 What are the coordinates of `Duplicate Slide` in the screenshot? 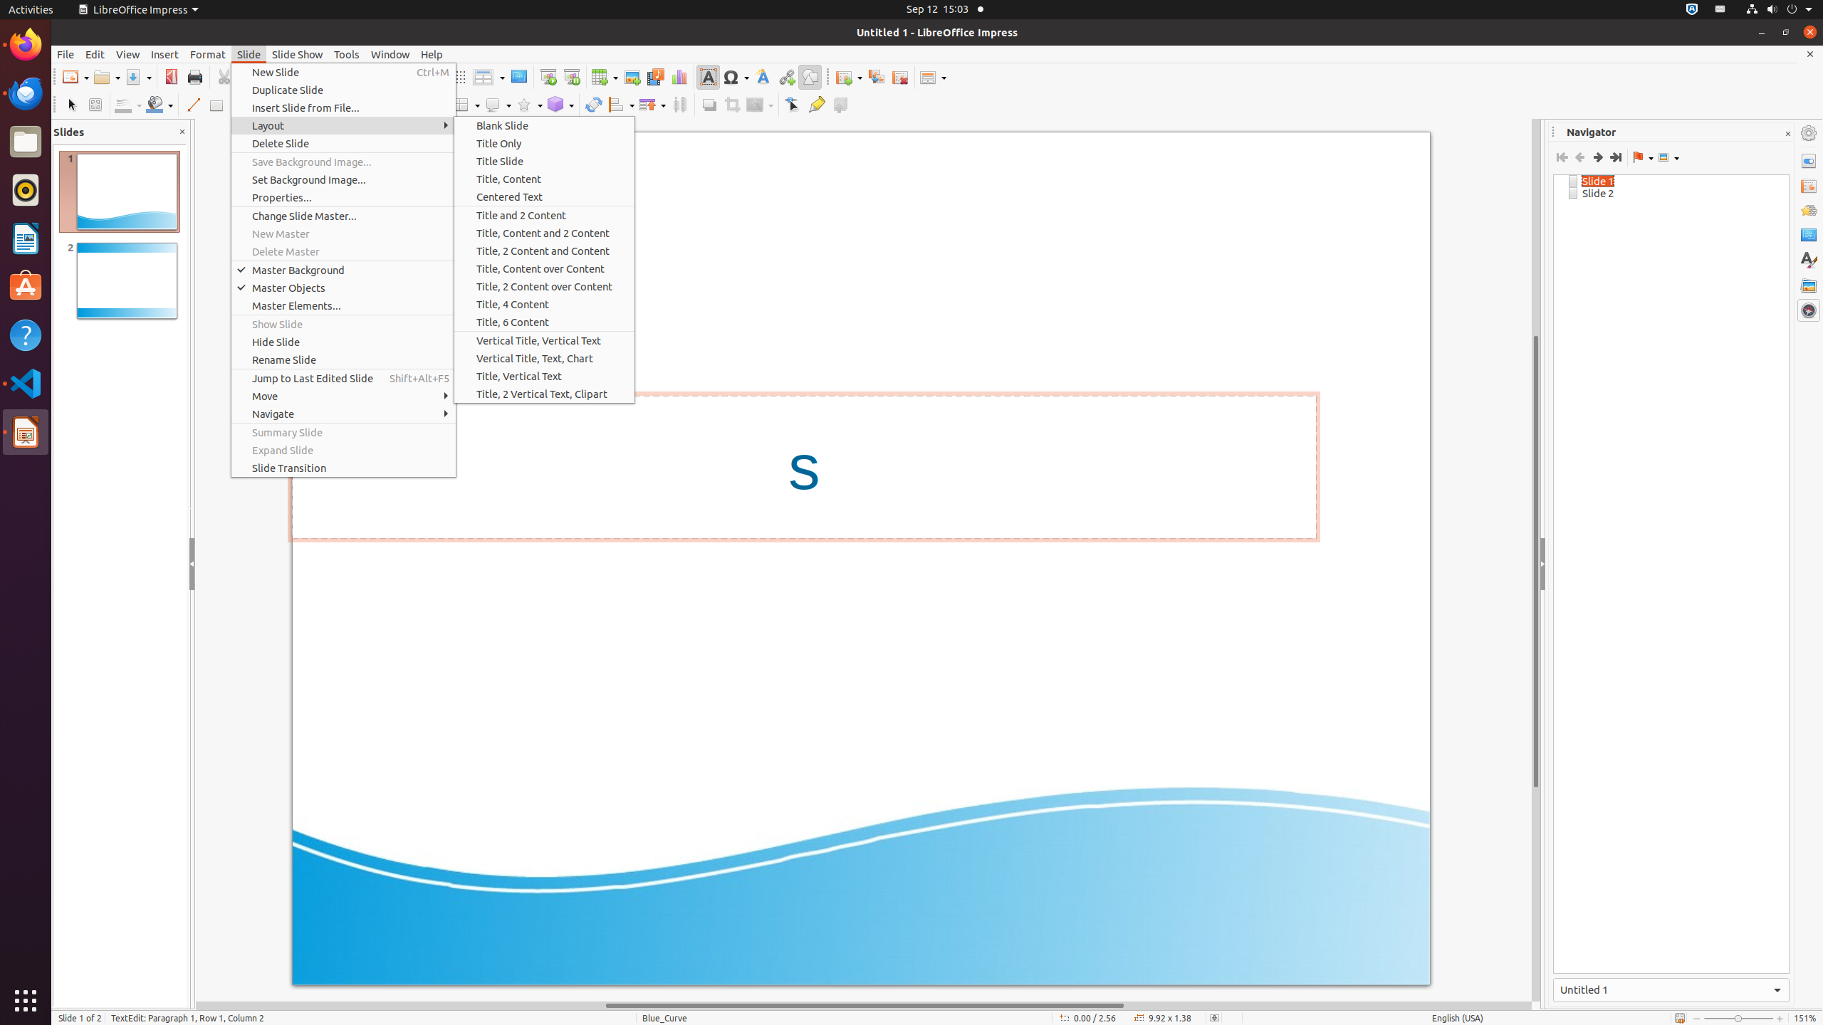 It's located at (343, 90).